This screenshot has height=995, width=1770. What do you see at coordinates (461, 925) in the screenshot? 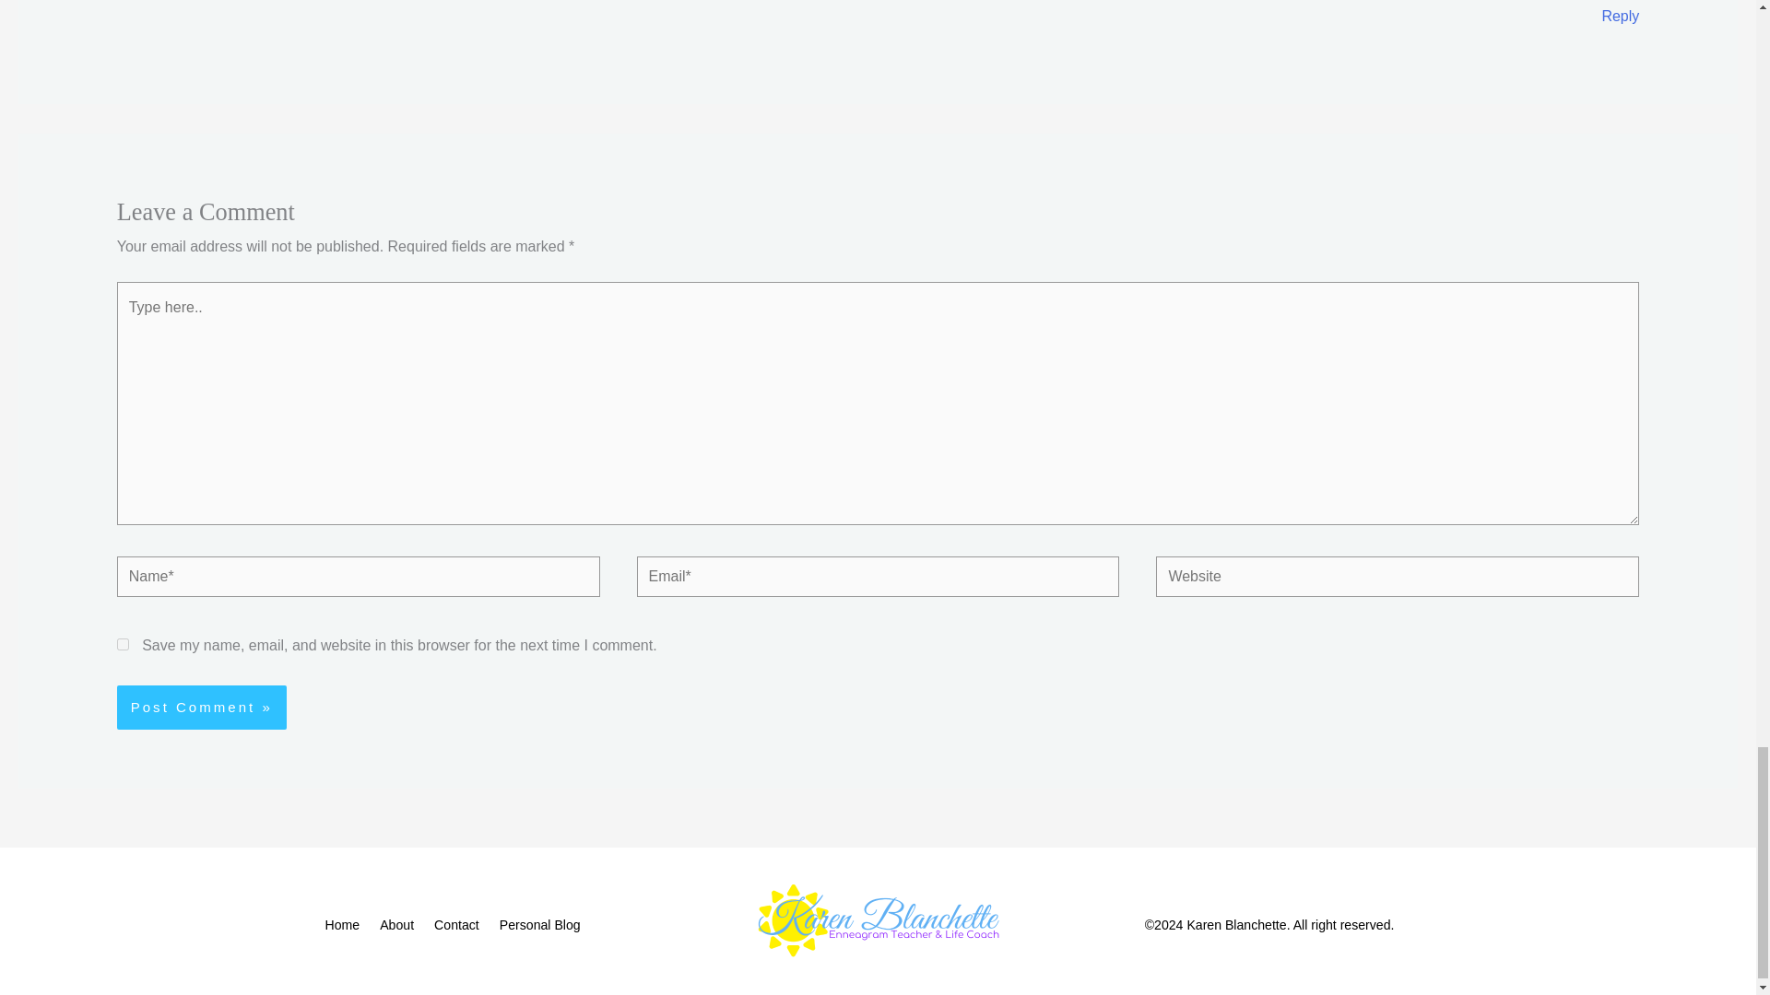
I see `Contact` at bounding box center [461, 925].